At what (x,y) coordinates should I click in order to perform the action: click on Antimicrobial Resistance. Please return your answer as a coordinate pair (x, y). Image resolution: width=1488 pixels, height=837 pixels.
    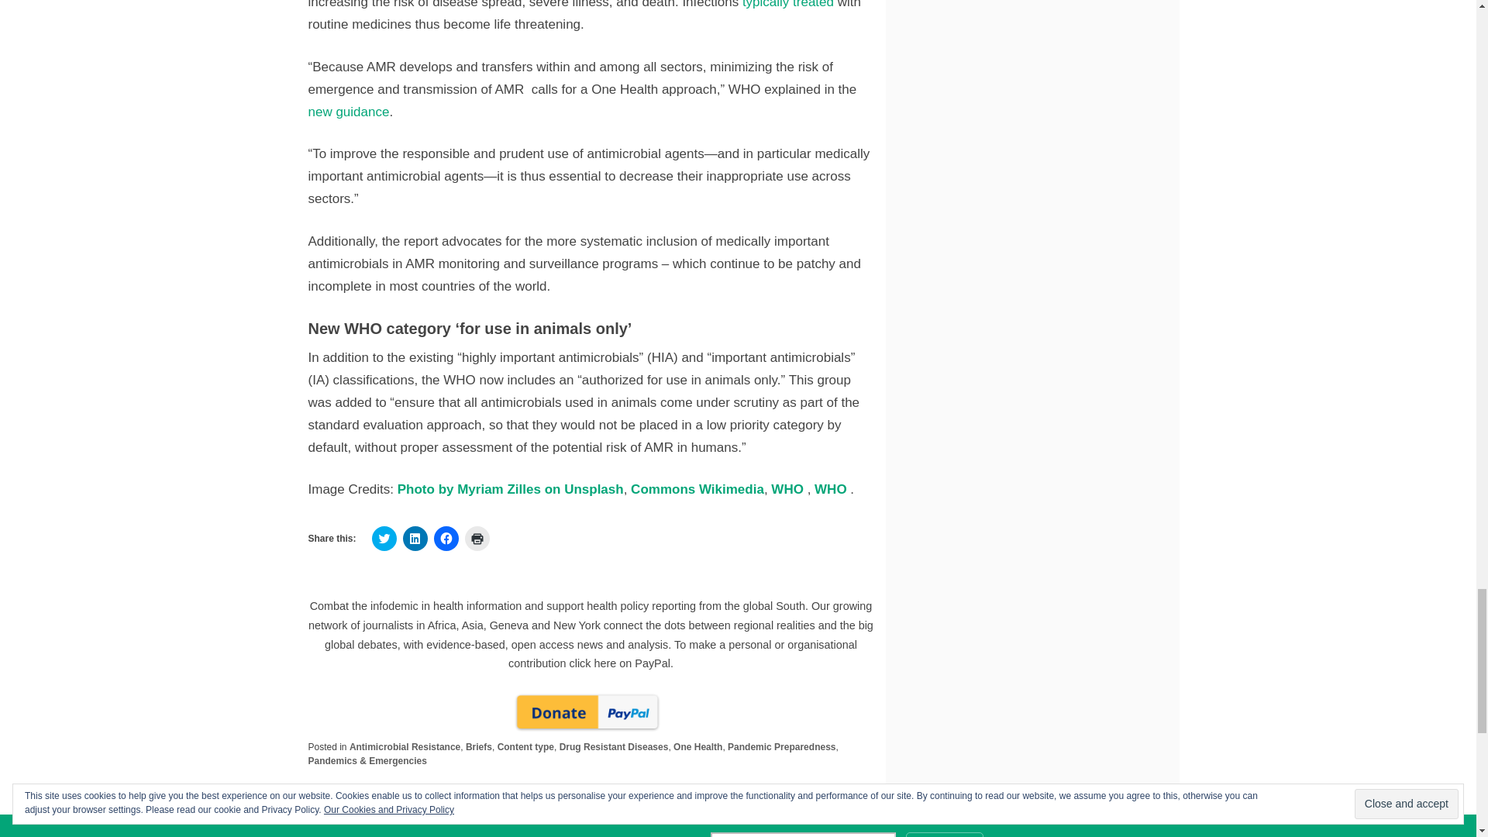
    Looking at the image, I should click on (405, 746).